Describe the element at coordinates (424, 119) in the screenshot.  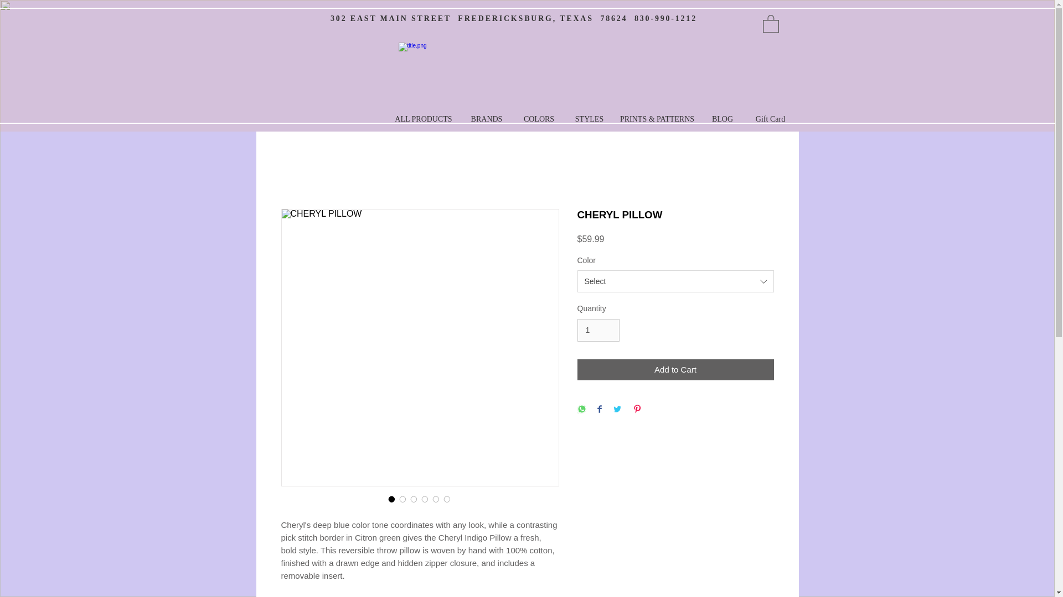
I see `ALL PRODUCTS` at that location.